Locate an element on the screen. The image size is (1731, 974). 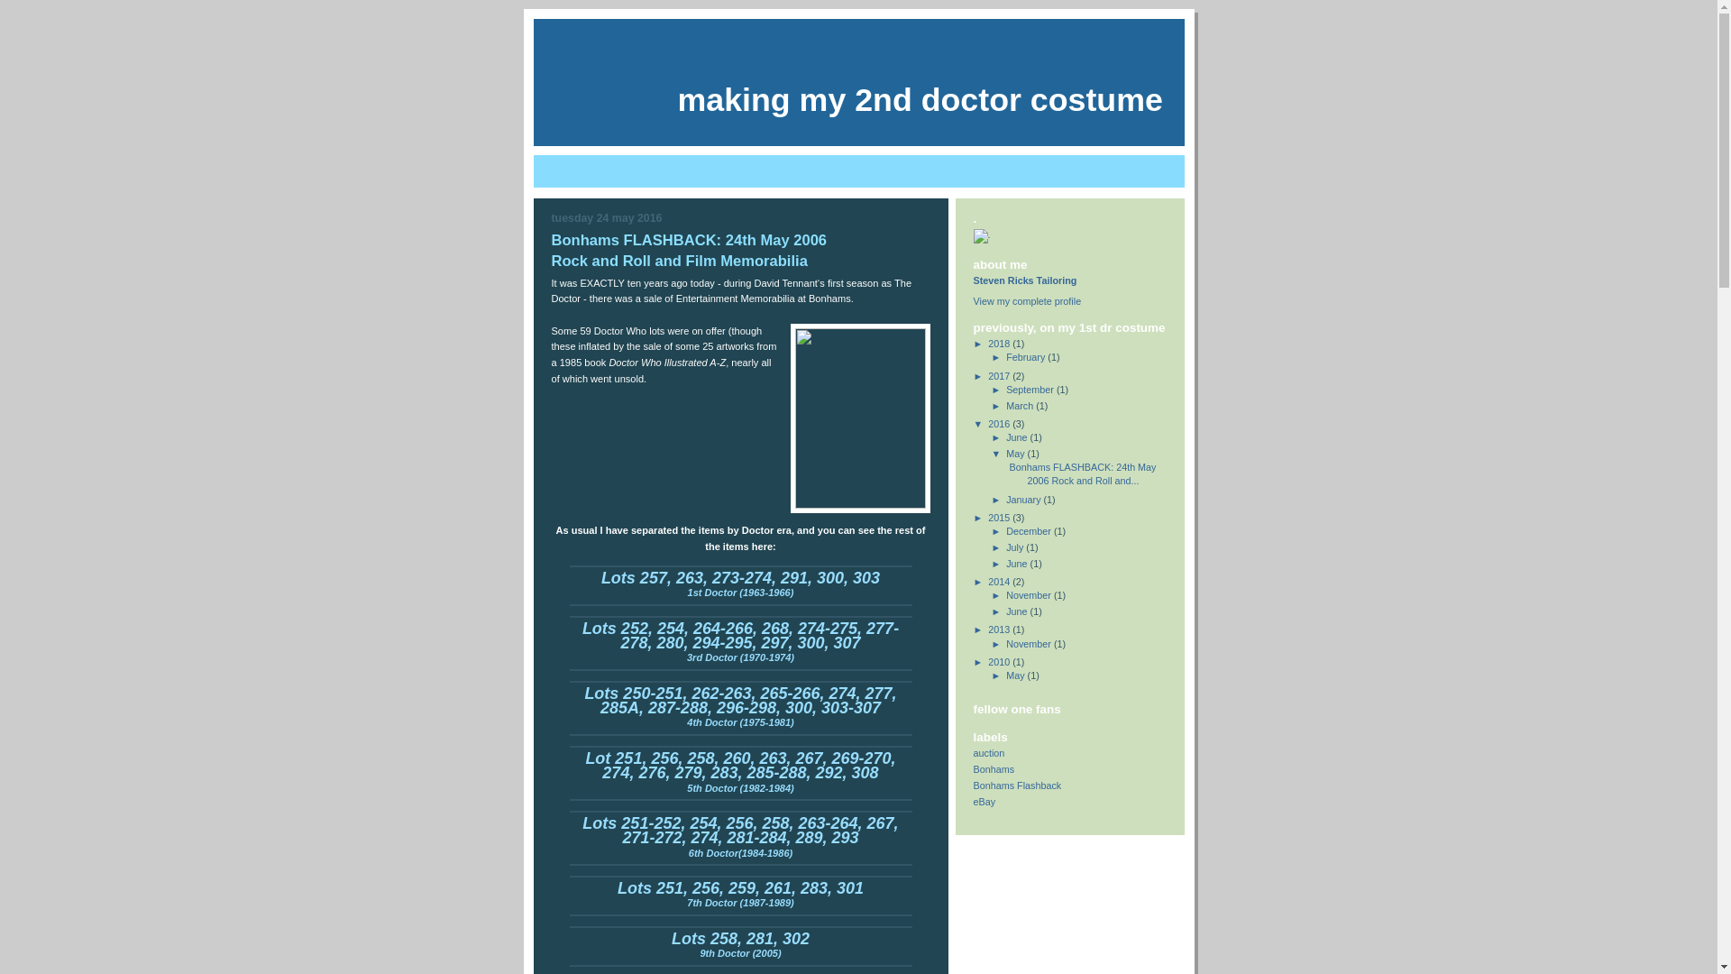
Bonhams FLASHBACK: 24th May 2006 Rock and Roll and... is located at coordinates (1084, 474).